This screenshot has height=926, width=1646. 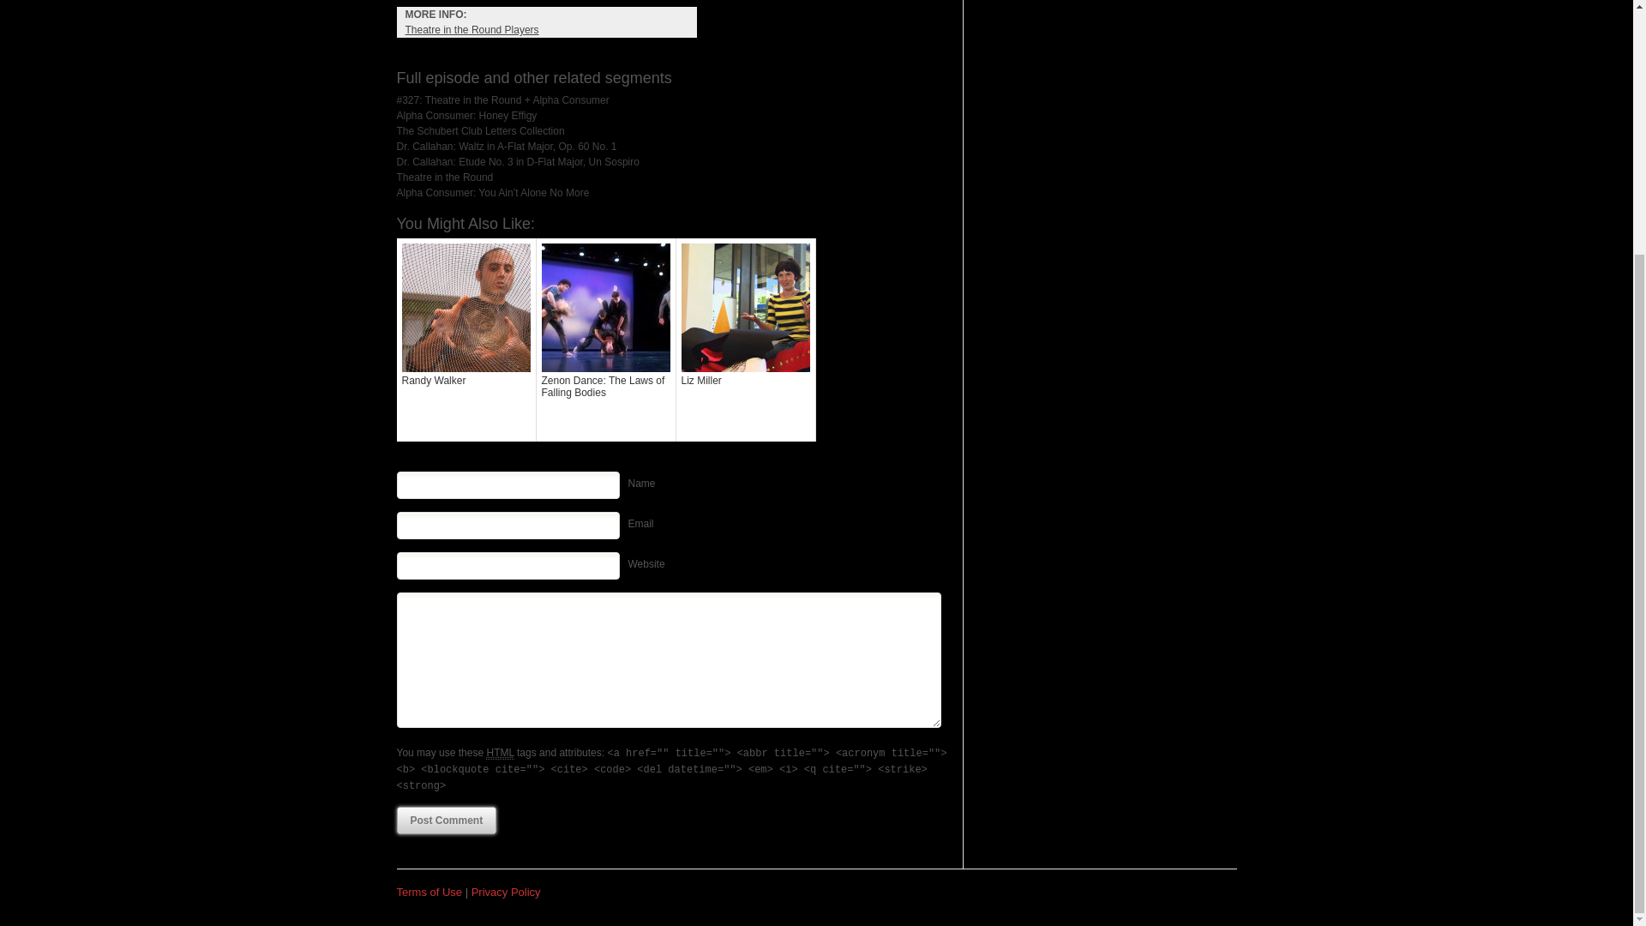 I want to click on Zenon Dance: The Laws of Falling Bodies, so click(x=606, y=340).